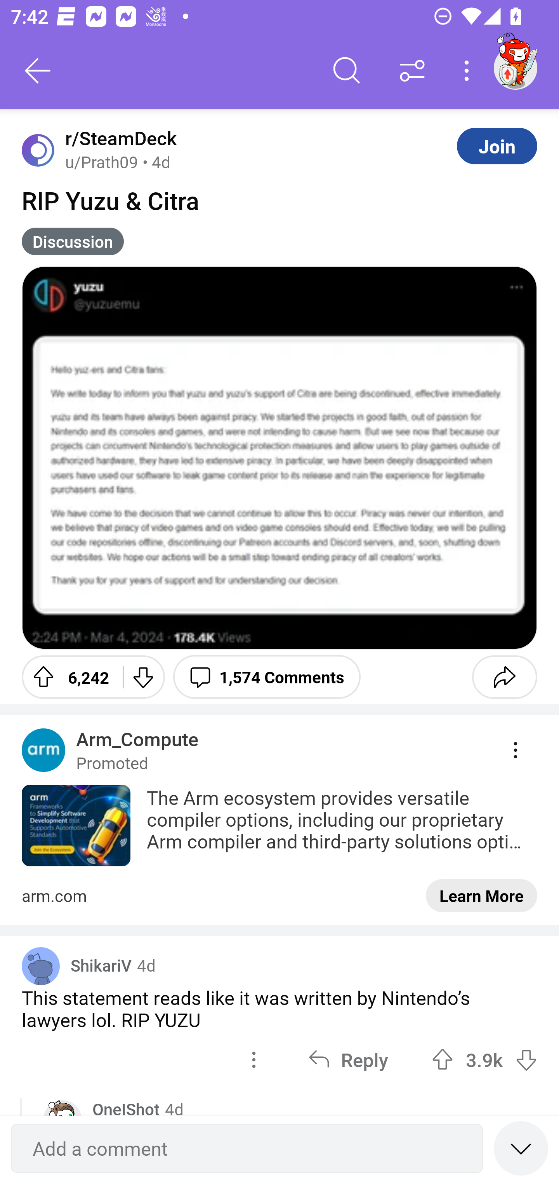 The height and width of the screenshot is (1181, 559). I want to click on Sort comments, so click(412, 71).